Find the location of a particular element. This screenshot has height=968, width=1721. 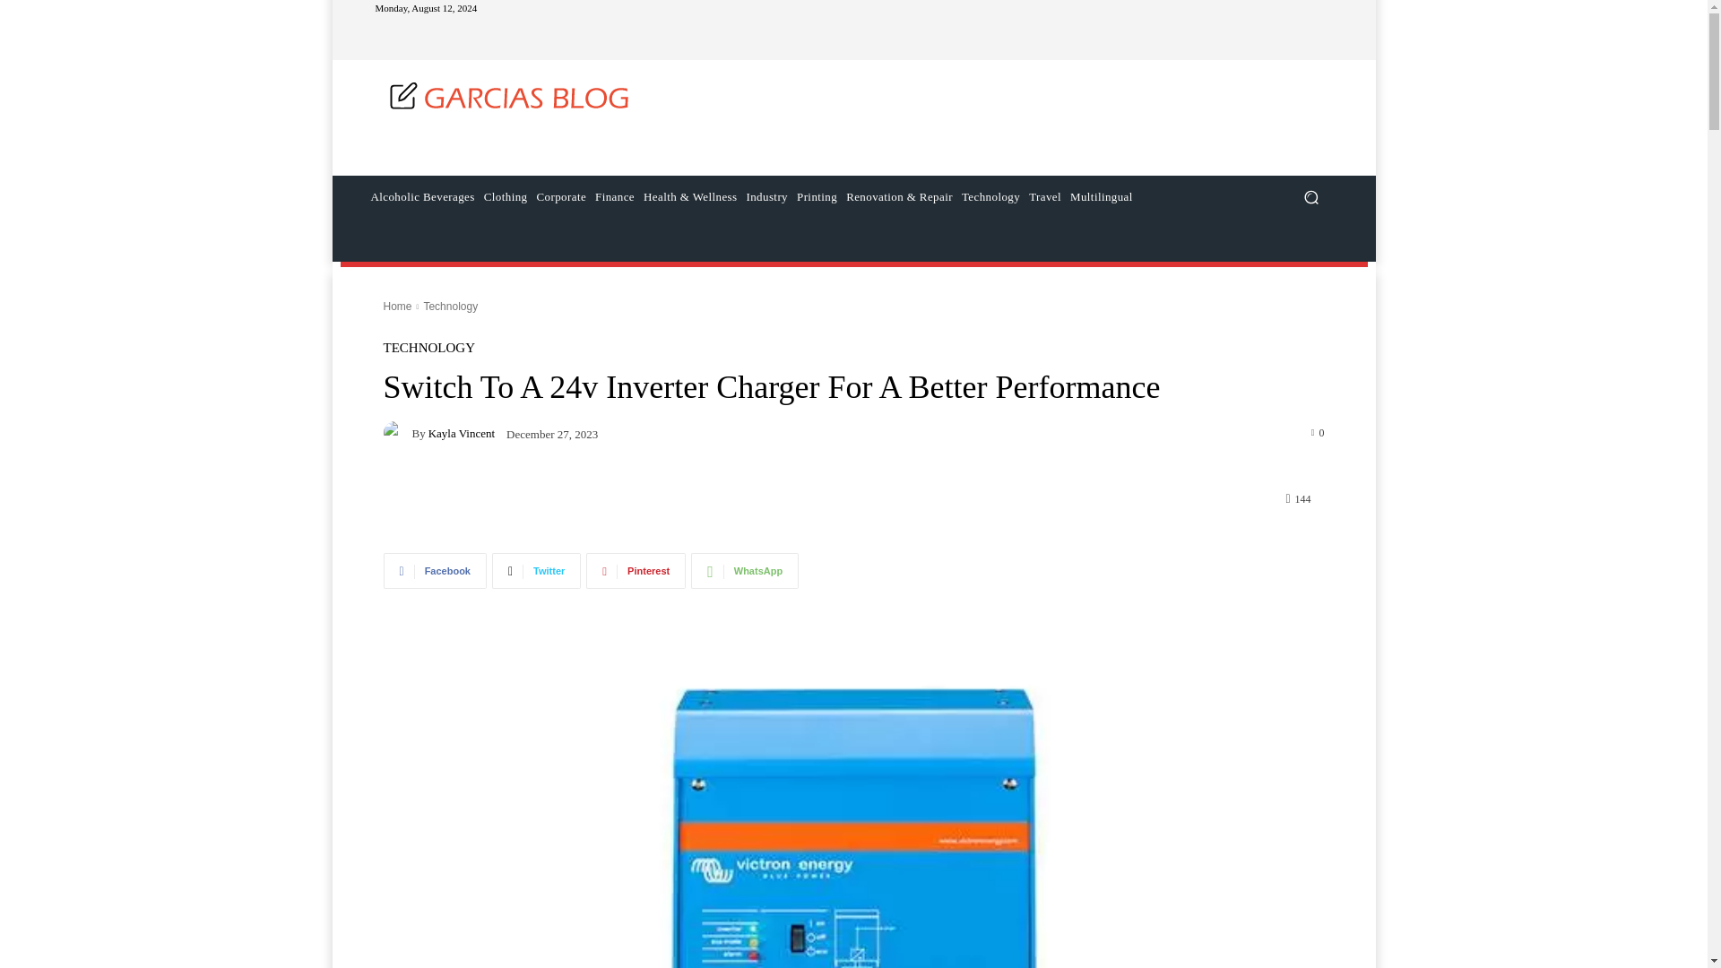

Twitter is located at coordinates (536, 570).